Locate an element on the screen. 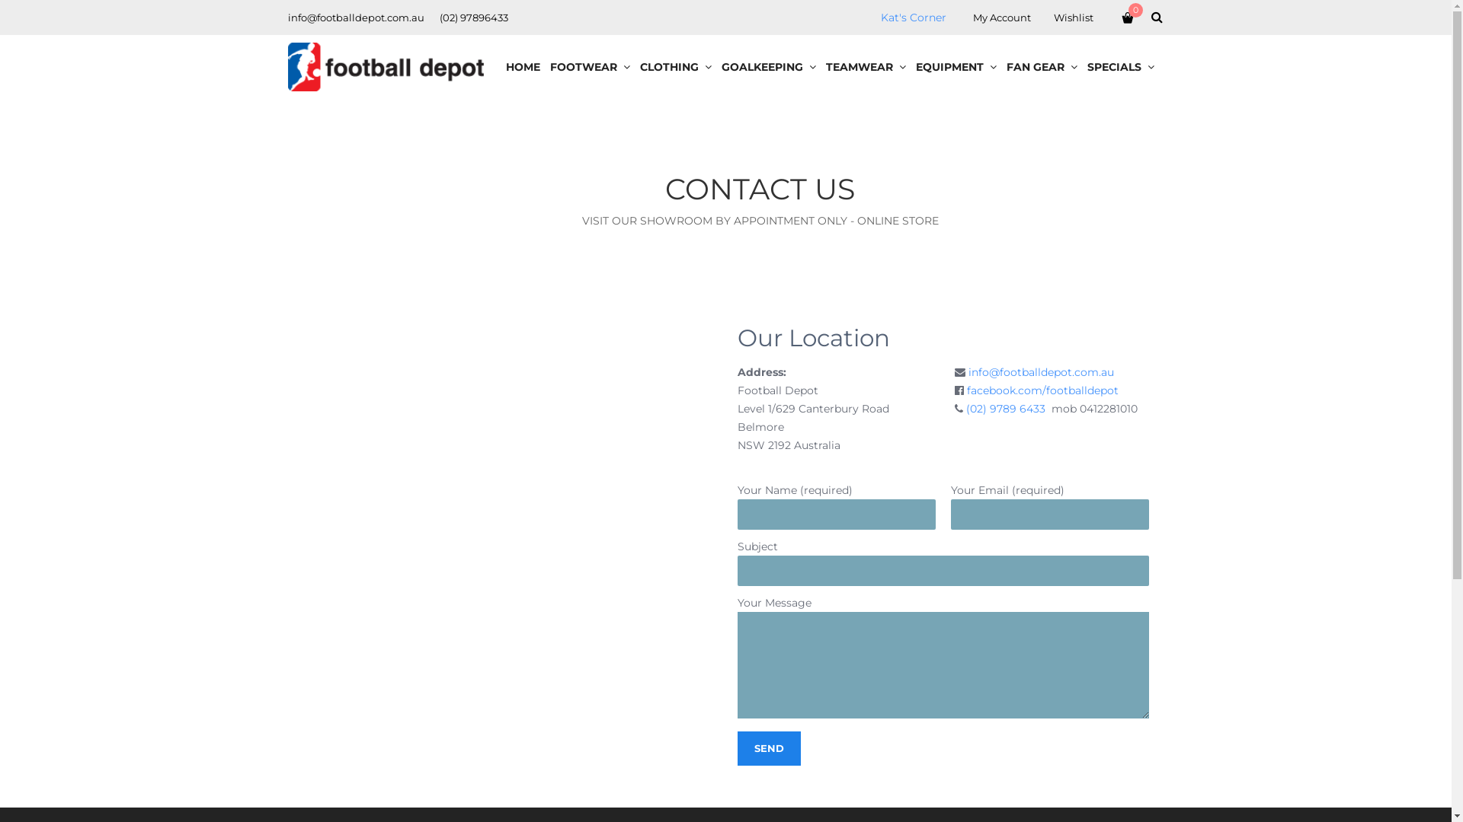  EQUIPMENT is located at coordinates (957, 67).